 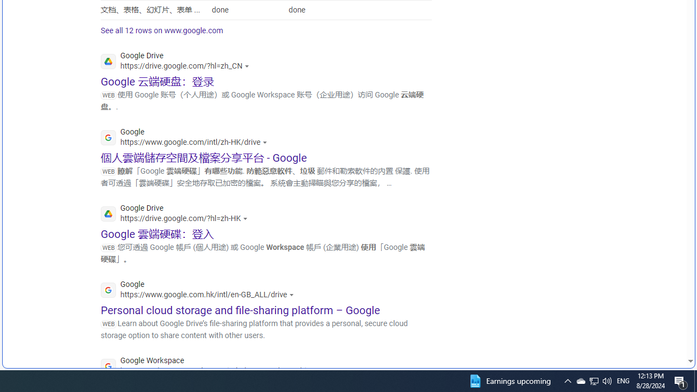 I want to click on Search more, so click(x=665, y=329).